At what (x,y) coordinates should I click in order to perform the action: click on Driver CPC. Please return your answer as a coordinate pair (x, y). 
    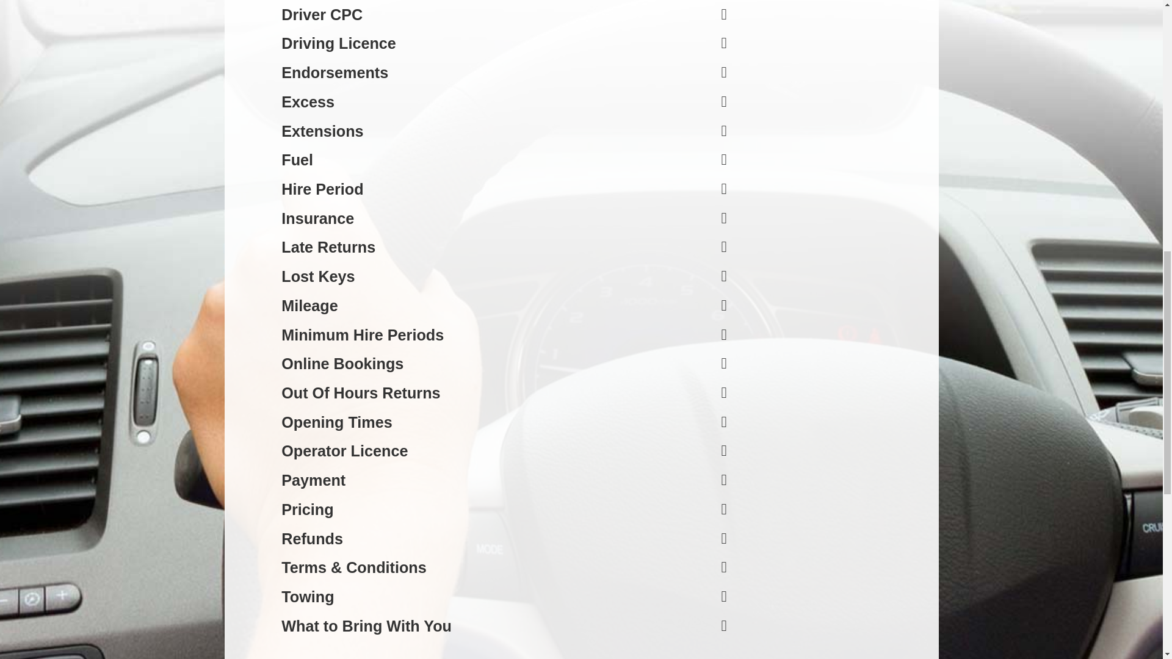
    Looking at the image, I should click on (321, 14).